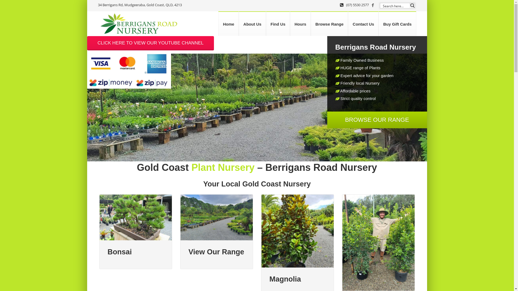 The image size is (518, 291). I want to click on Bonsai, so click(136, 232).